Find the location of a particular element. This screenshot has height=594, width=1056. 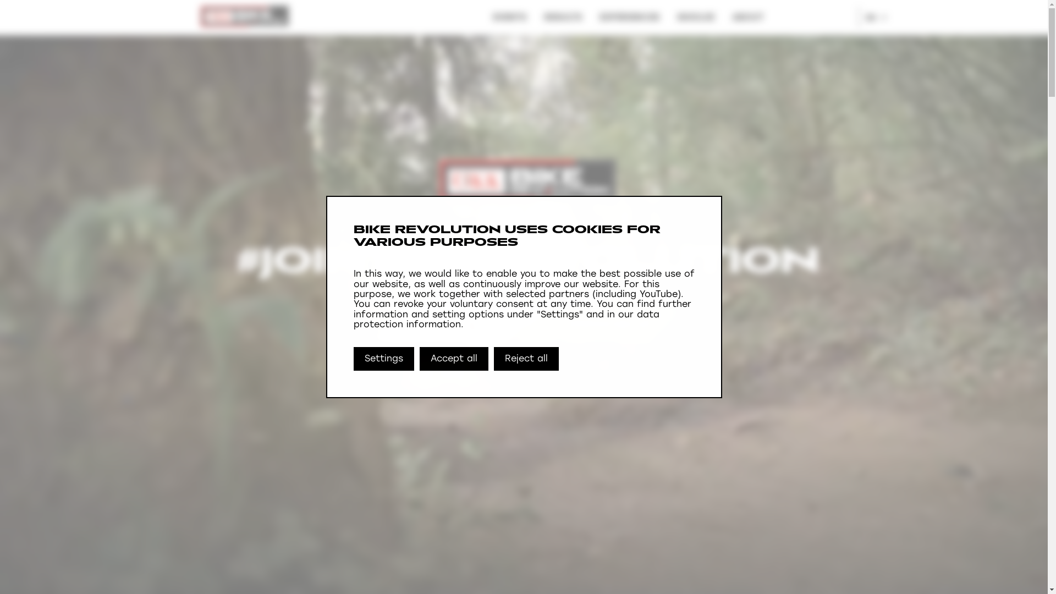

EXPERIENCES is located at coordinates (629, 18).